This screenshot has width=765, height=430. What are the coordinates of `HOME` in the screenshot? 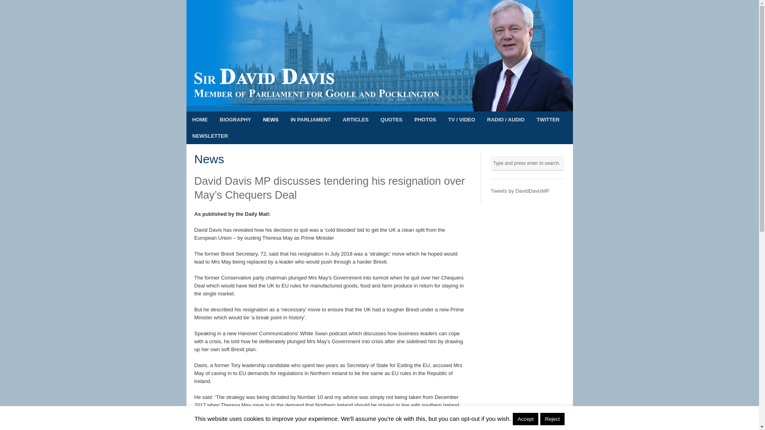 It's located at (200, 119).